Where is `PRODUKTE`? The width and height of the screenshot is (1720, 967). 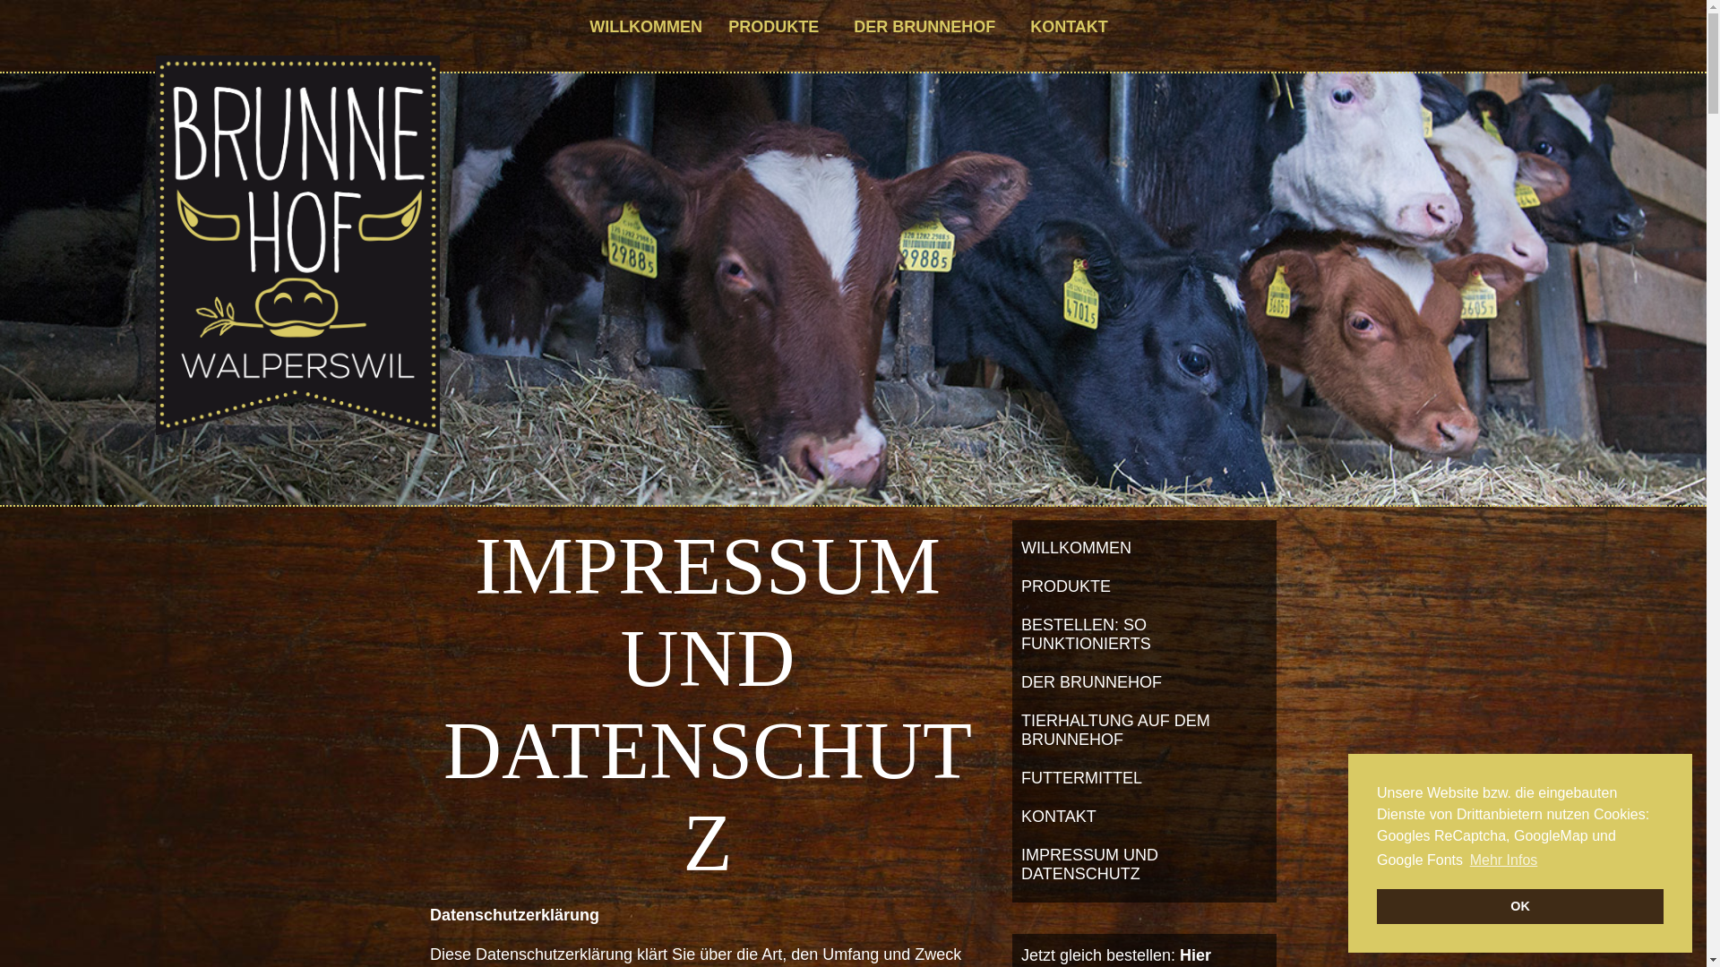 PRODUKTE is located at coordinates (1145, 587).